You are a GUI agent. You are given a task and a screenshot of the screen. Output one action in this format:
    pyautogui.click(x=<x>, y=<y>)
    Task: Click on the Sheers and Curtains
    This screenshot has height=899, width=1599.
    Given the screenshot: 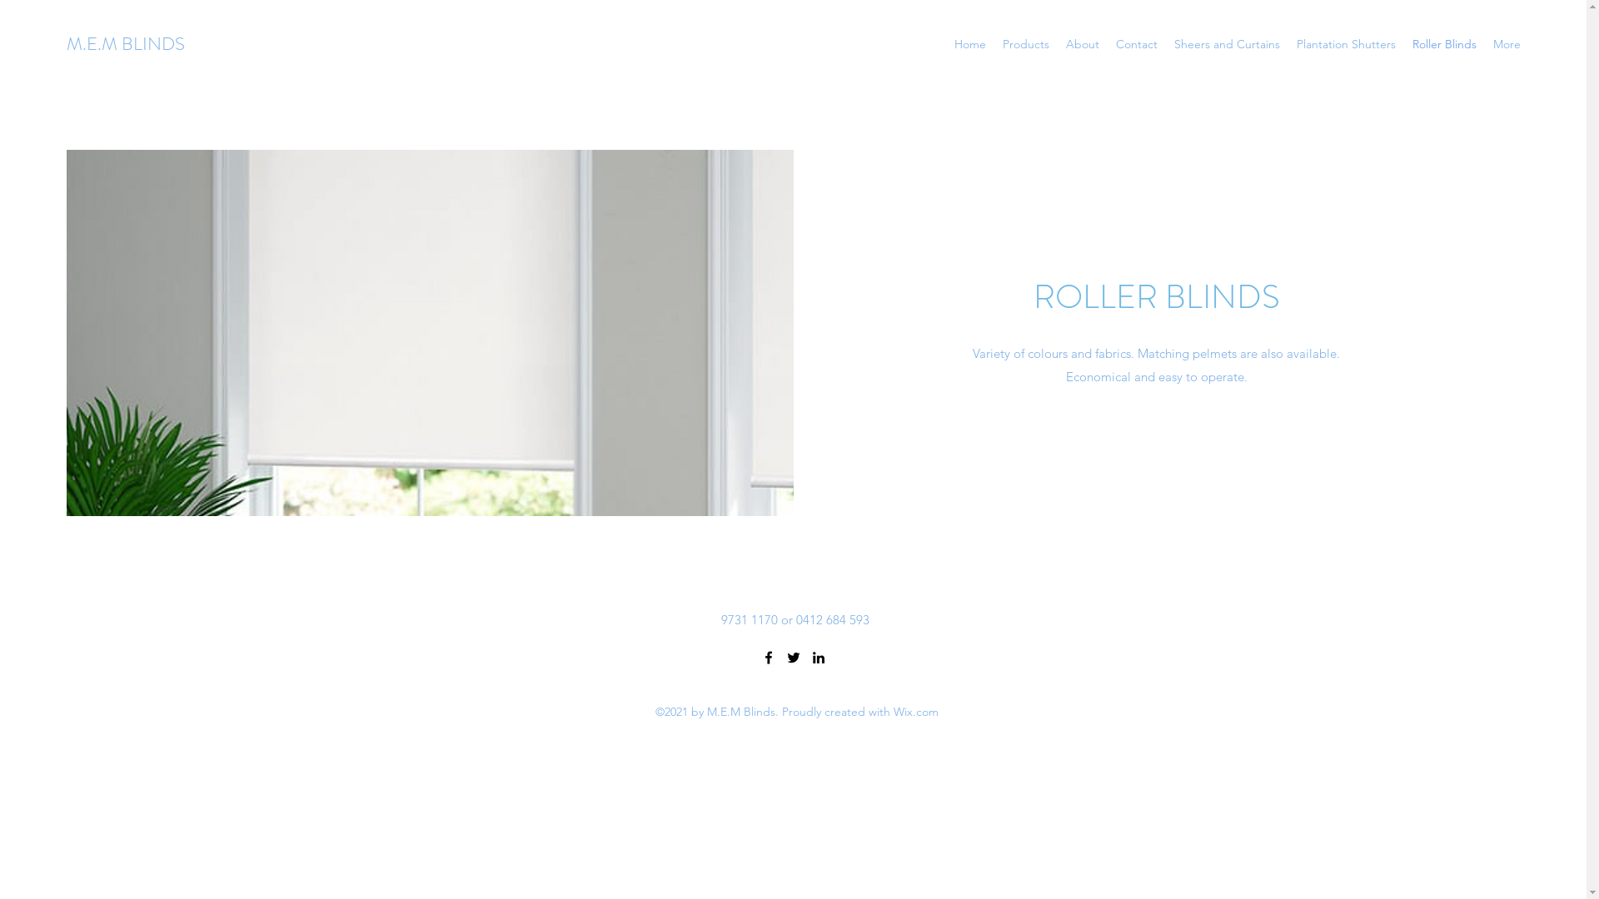 What is the action you would take?
    pyautogui.click(x=1228, y=44)
    